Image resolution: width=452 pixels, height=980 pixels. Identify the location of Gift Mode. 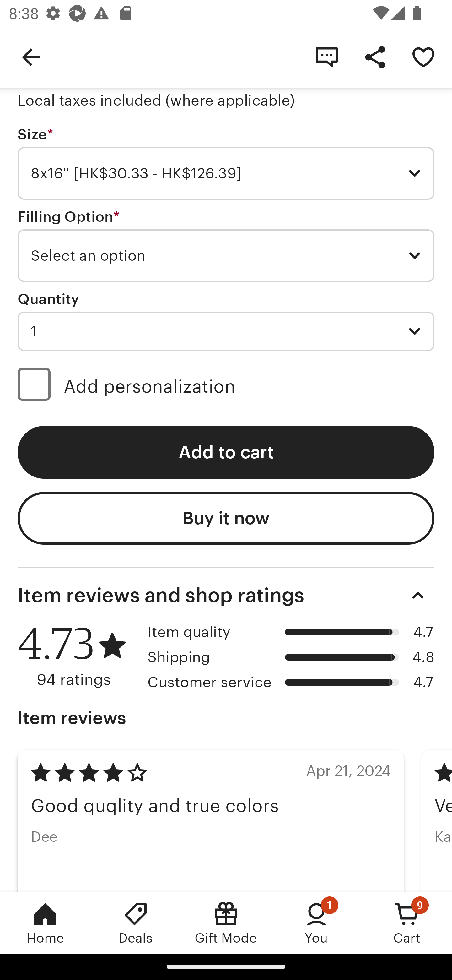
(226, 923).